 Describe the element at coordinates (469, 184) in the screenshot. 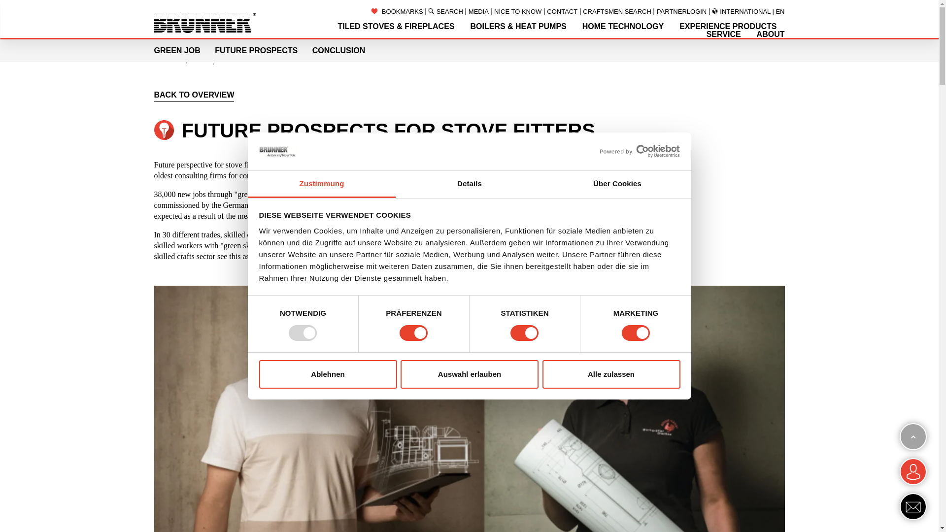

I see `Details` at that location.